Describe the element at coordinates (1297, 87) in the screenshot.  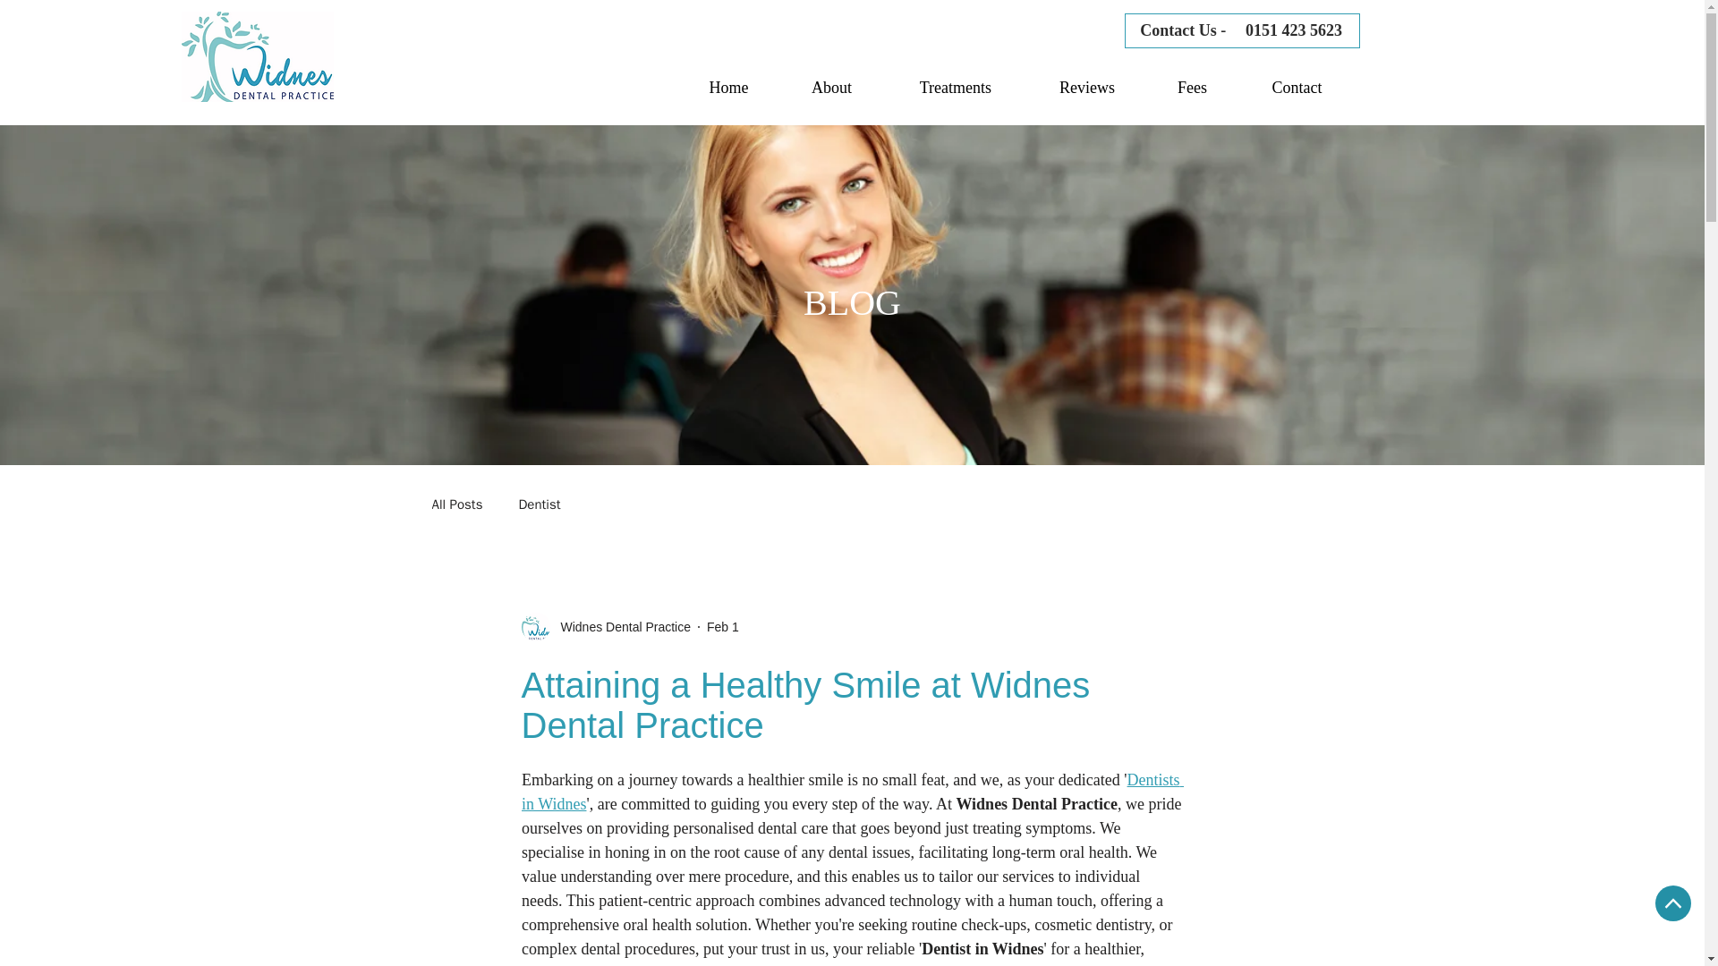
I see `Contact` at that location.